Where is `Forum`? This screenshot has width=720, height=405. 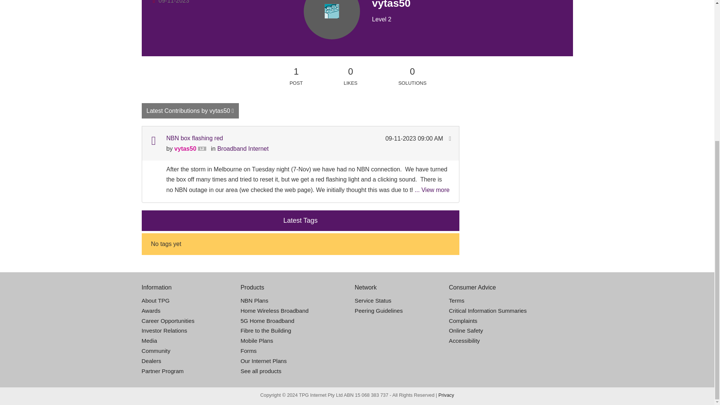 Forum is located at coordinates (153, 141).